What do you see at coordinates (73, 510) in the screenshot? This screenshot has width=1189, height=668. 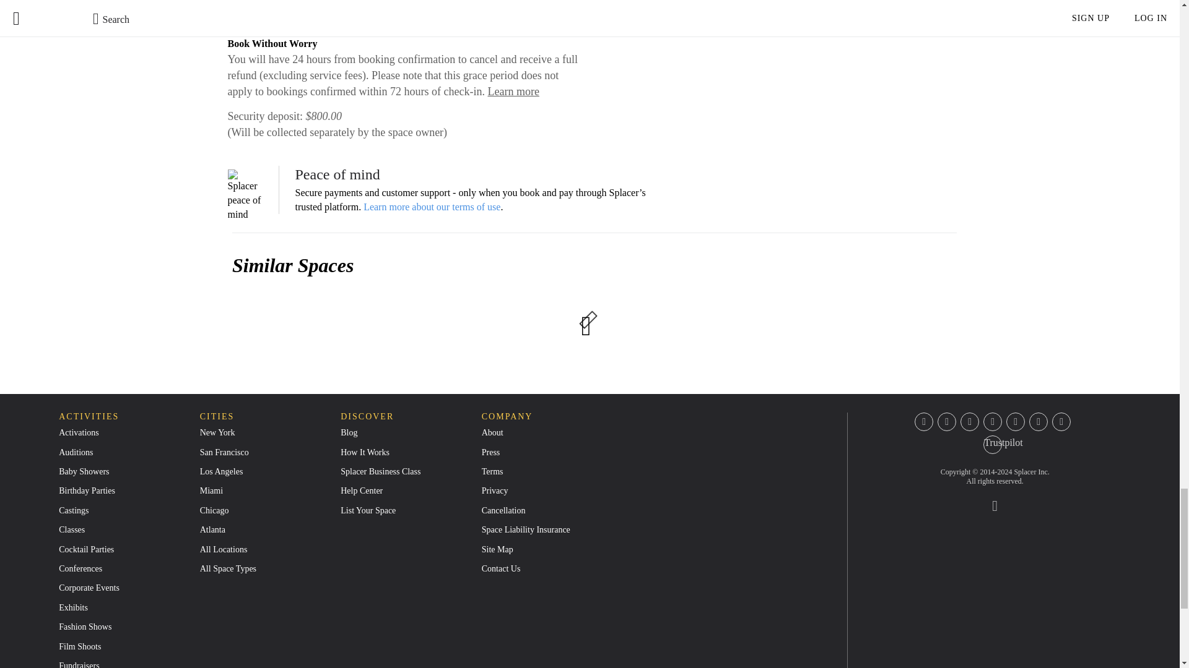 I see `Castings` at bounding box center [73, 510].